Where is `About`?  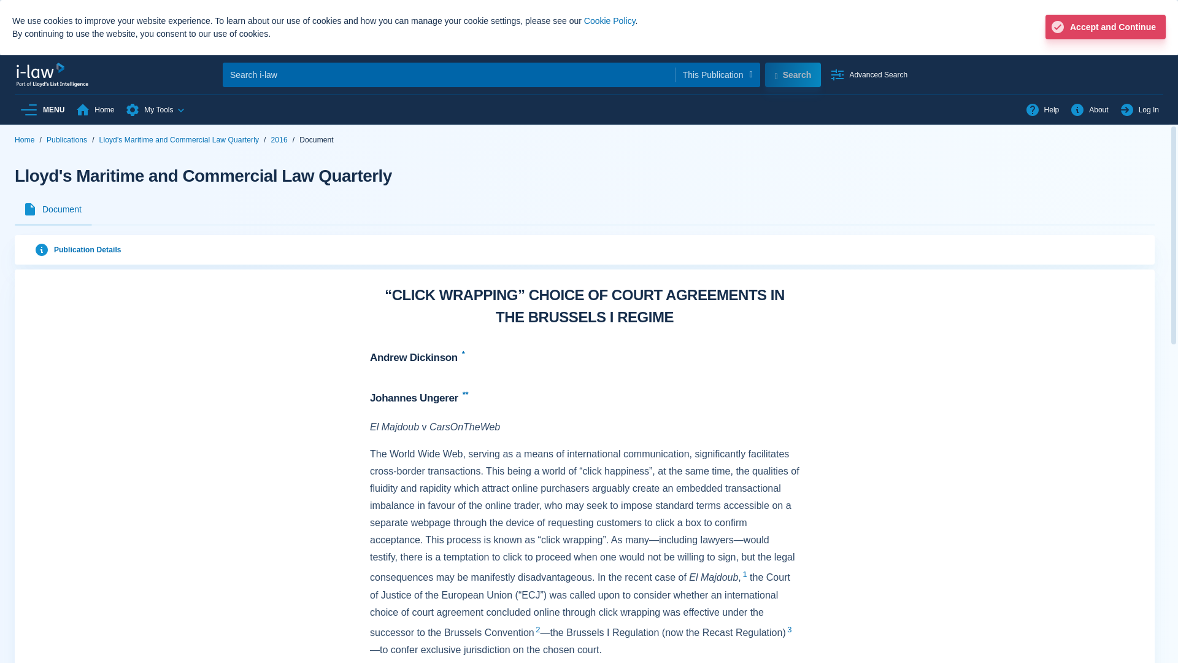 About is located at coordinates (869, 74).